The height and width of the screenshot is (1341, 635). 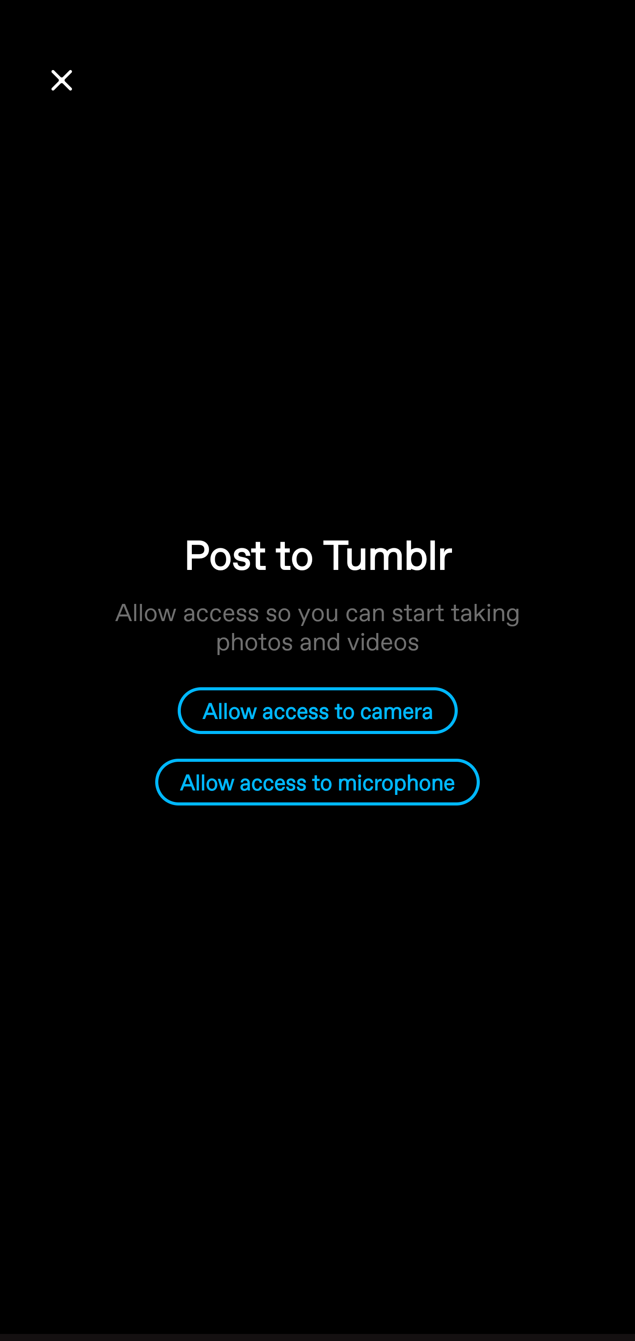 What do you see at coordinates (317, 783) in the screenshot?
I see `Allow access to microphone` at bounding box center [317, 783].